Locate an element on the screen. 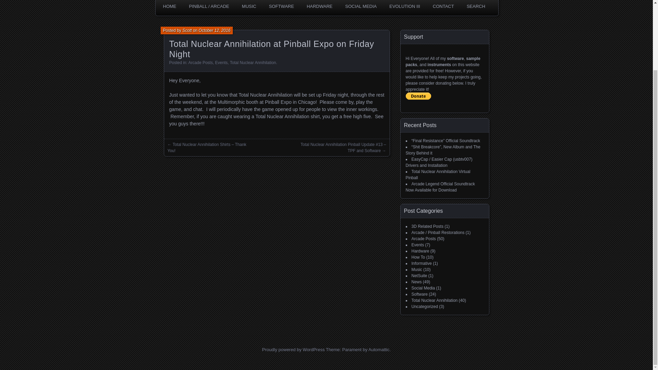 The height and width of the screenshot is (370, 658). MUSIC is located at coordinates (249, 7).